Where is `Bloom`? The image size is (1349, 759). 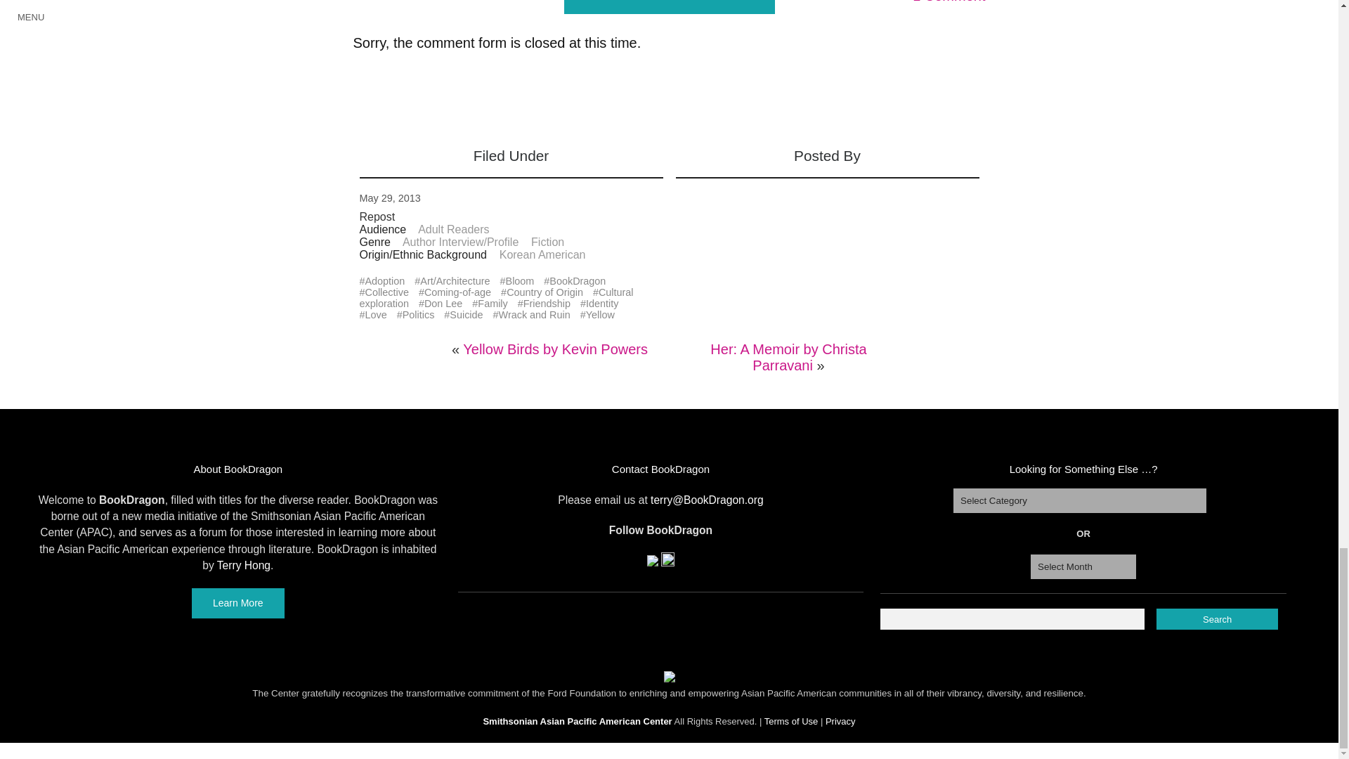 Bloom is located at coordinates (520, 281).